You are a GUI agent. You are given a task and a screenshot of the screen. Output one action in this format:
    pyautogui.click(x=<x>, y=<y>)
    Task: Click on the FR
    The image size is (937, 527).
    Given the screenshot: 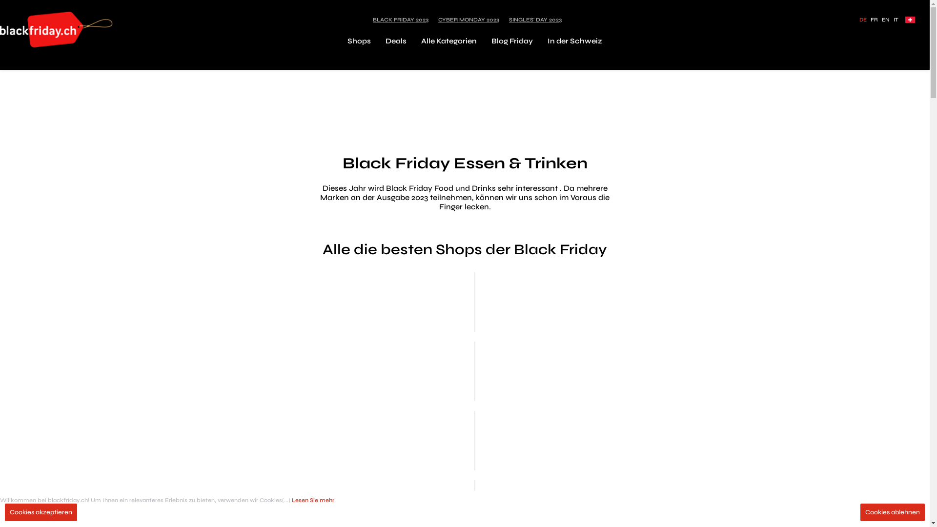 What is the action you would take?
    pyautogui.click(x=875, y=20)
    